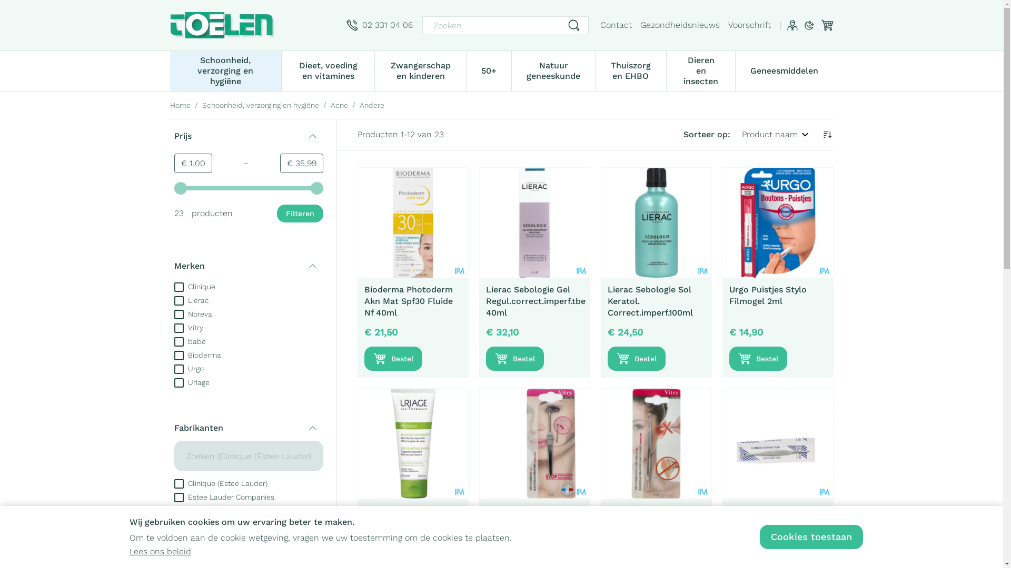  I want to click on Winkelwagen, so click(827, 25).